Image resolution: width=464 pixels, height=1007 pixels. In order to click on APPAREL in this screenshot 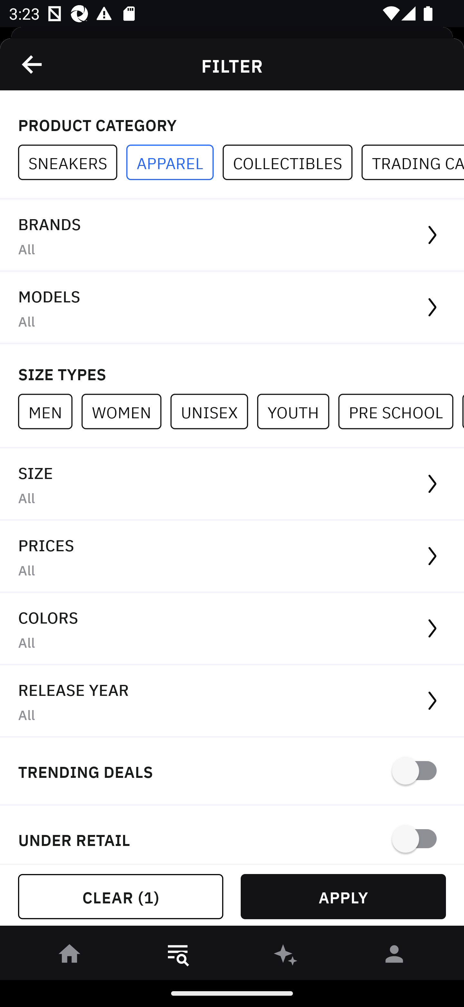, I will do `click(174, 163)`.